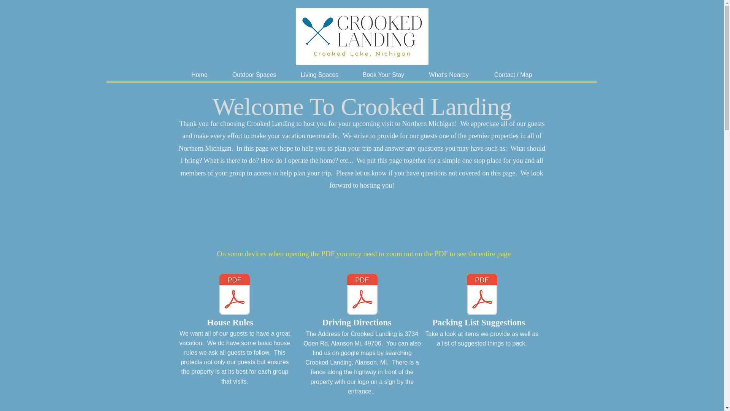 The image size is (730, 411). What do you see at coordinates (383, 75) in the screenshot?
I see `Book Your Stay` at bounding box center [383, 75].